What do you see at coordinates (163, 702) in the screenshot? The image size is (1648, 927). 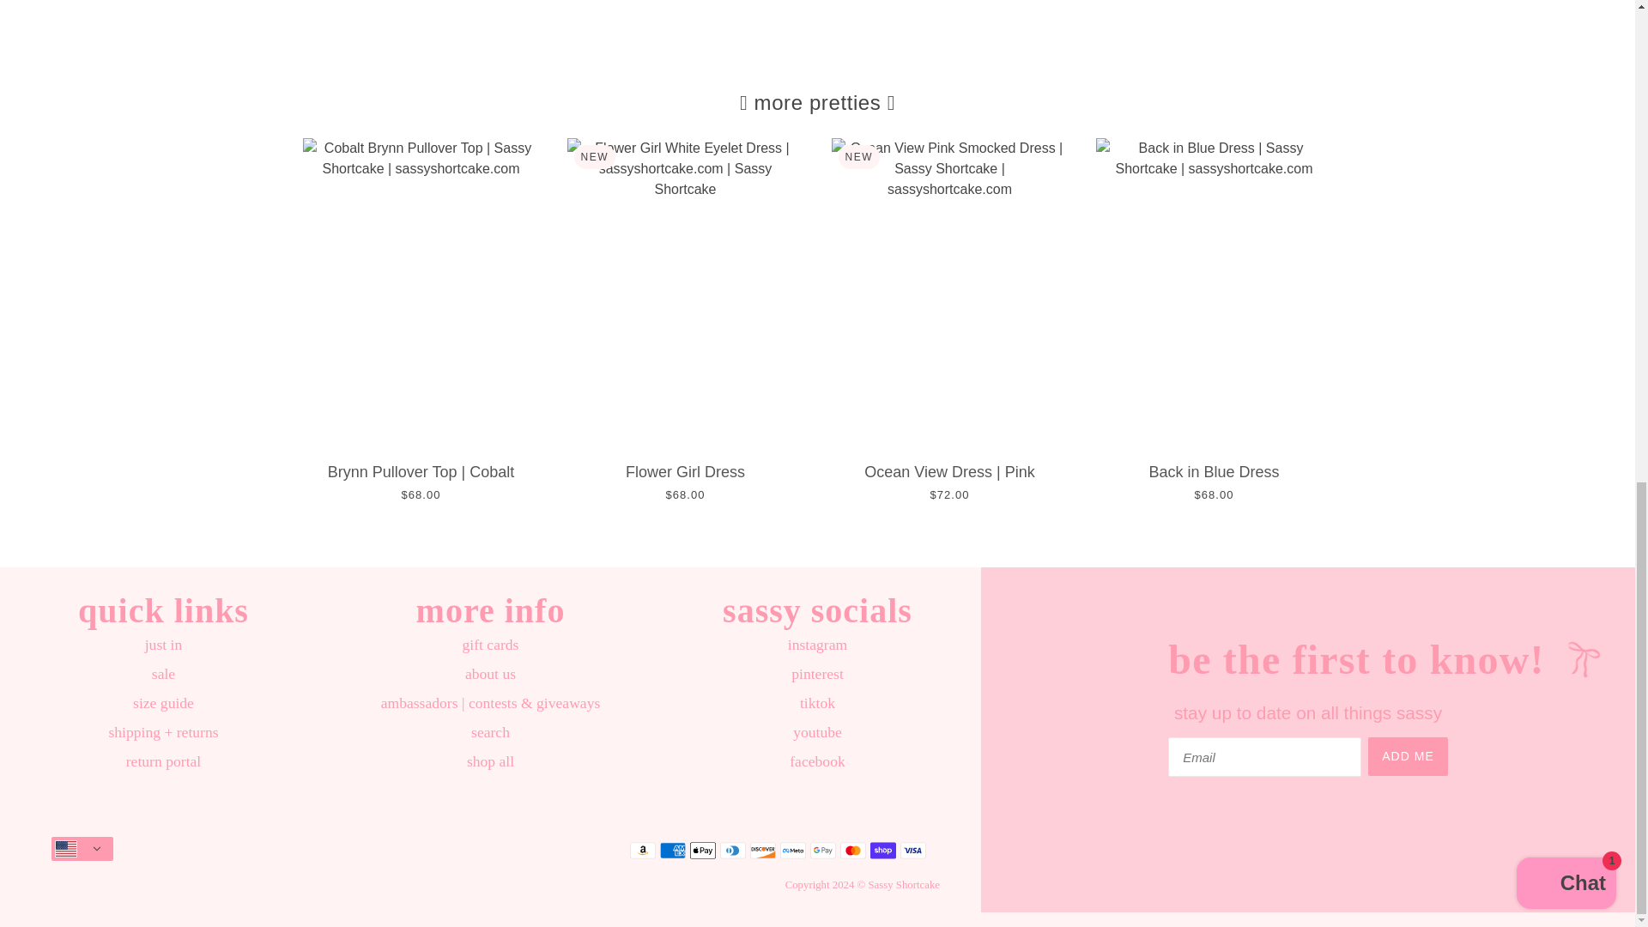 I see `size guide` at bounding box center [163, 702].